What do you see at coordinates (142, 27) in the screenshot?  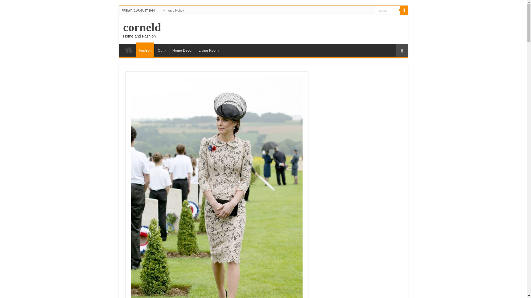 I see `corneld` at bounding box center [142, 27].